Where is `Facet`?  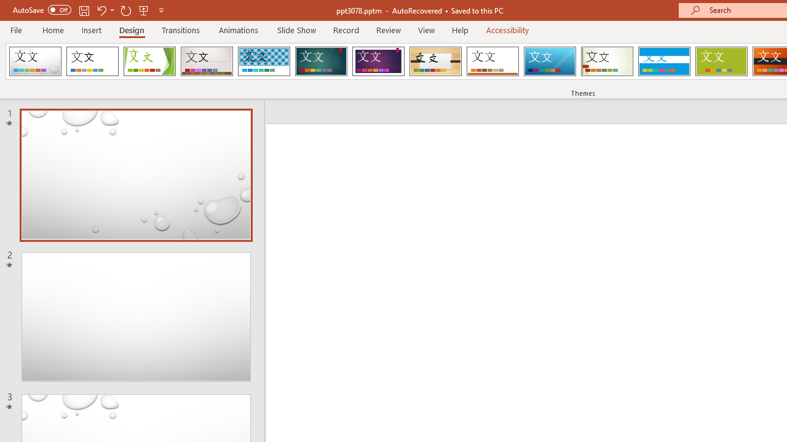 Facet is located at coordinates (150, 61).